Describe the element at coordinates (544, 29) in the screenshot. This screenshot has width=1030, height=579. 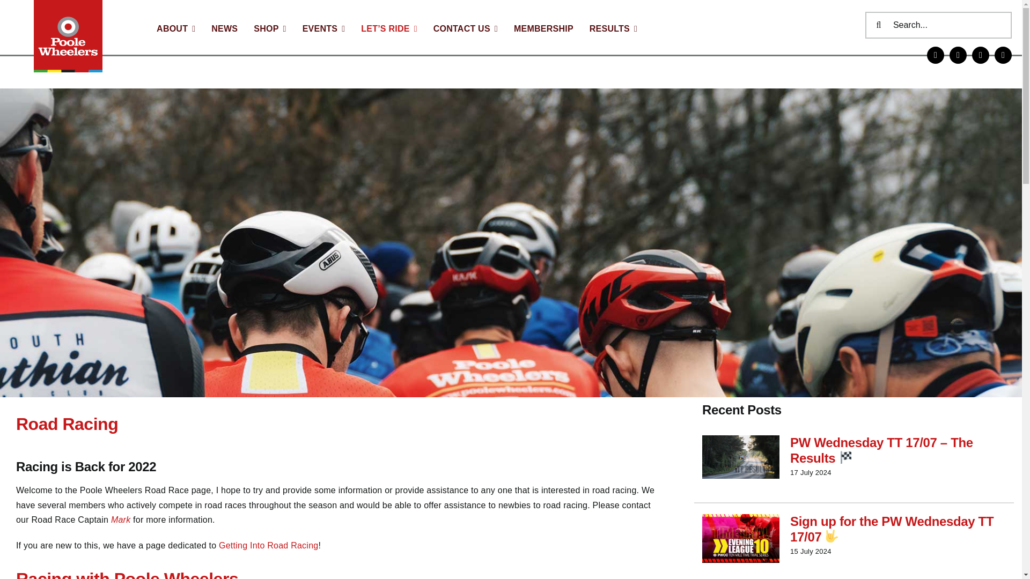
I see `MEMBERSHIP` at that location.